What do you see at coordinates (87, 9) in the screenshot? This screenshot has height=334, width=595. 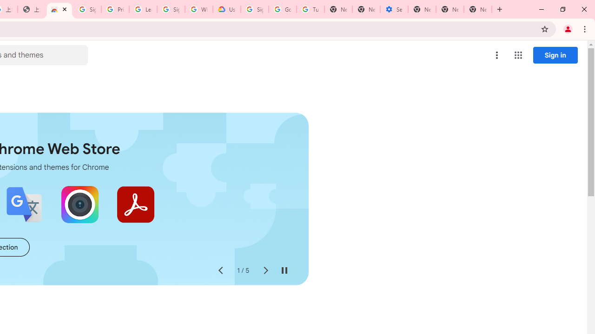 I see `Sign in - Google Accounts` at bounding box center [87, 9].